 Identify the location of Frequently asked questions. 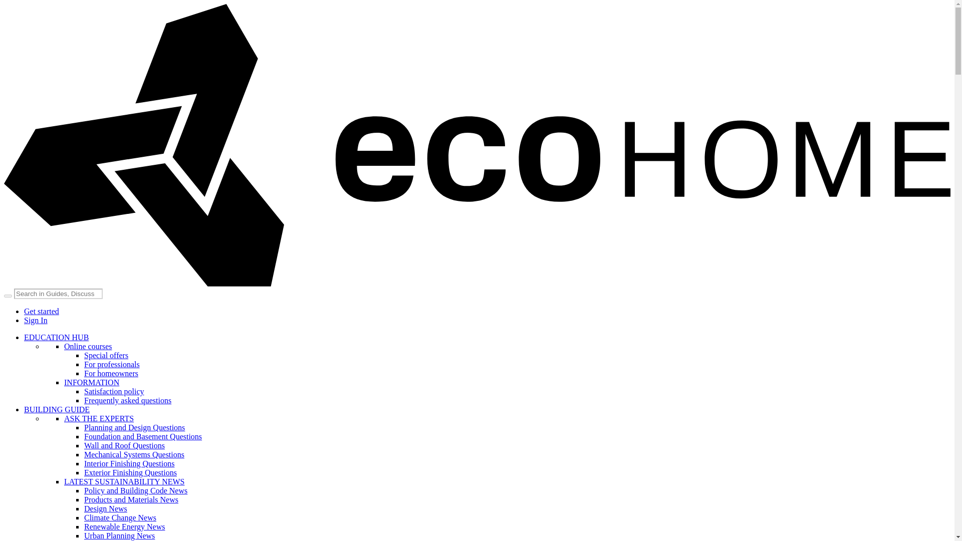
(127, 400).